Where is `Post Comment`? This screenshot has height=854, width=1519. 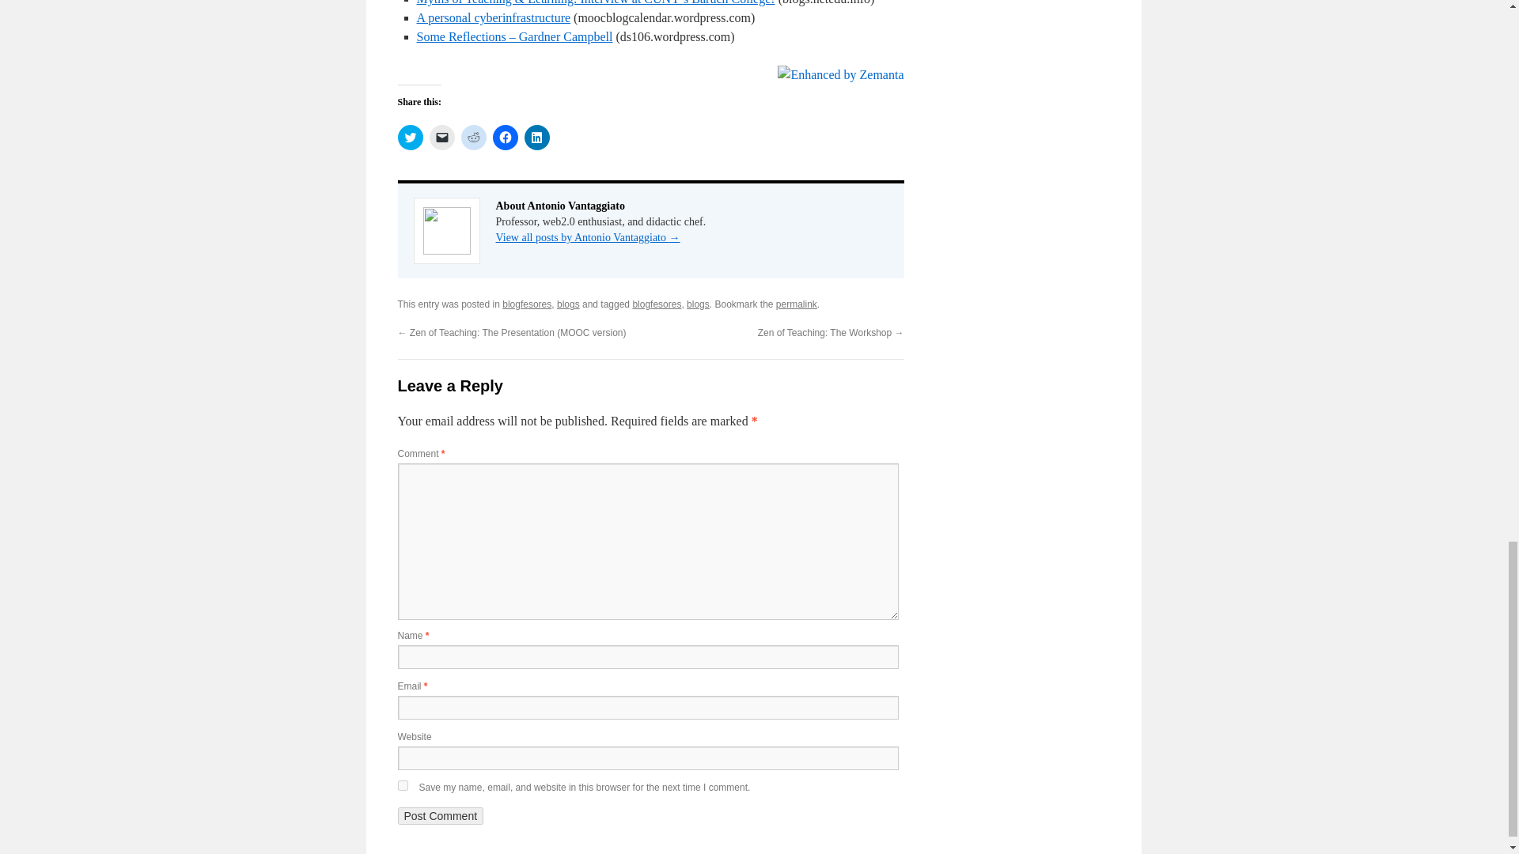
Post Comment is located at coordinates (440, 816).